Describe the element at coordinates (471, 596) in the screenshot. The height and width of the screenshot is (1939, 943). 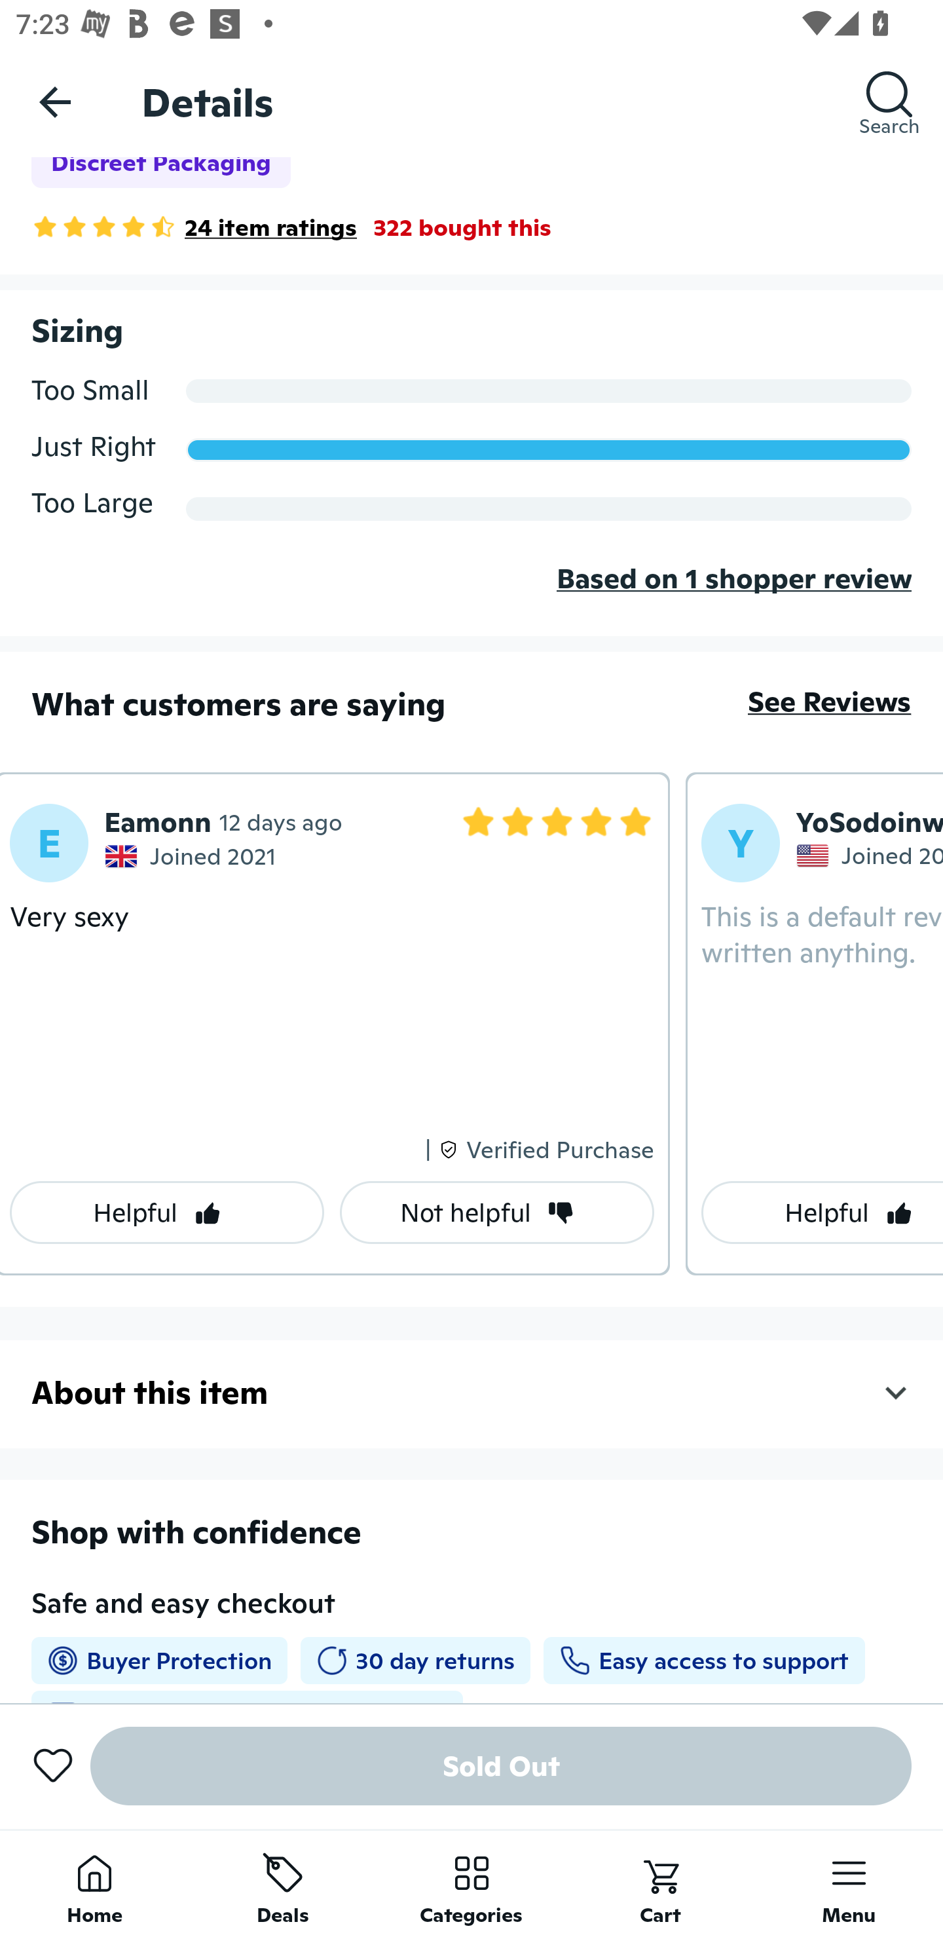
I see `Based on 1 shopper review` at that location.